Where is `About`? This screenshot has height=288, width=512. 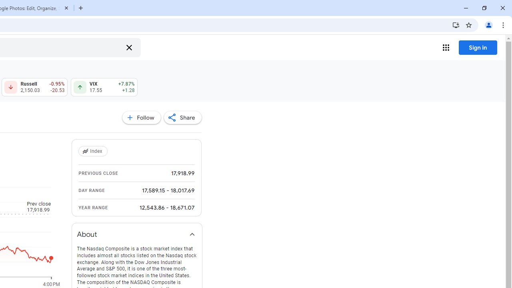
About is located at coordinates (137, 234).